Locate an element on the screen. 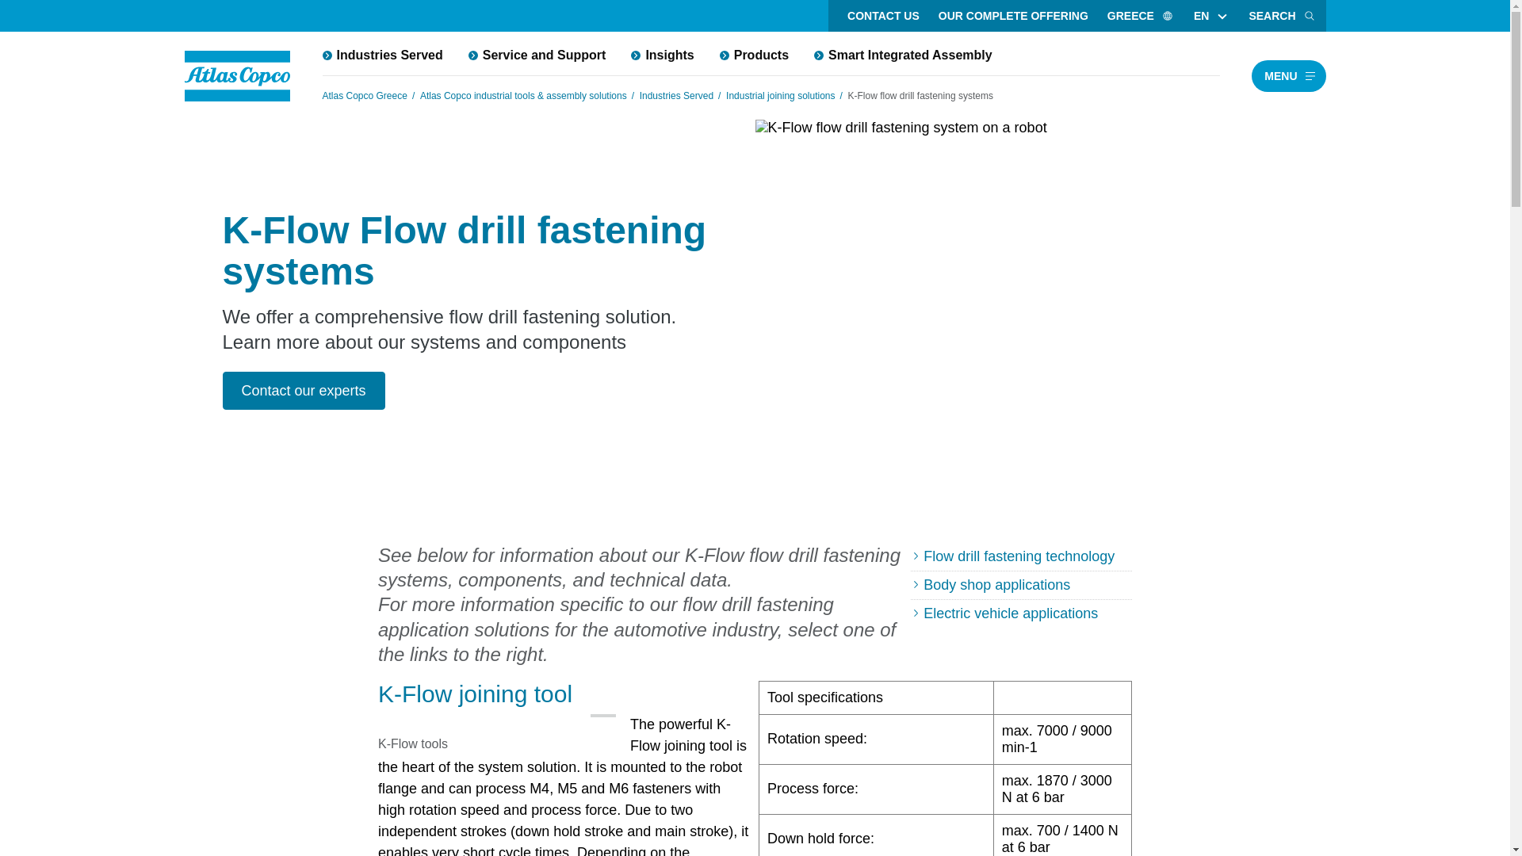  AtlasCopco Logo is located at coordinates (237, 76).